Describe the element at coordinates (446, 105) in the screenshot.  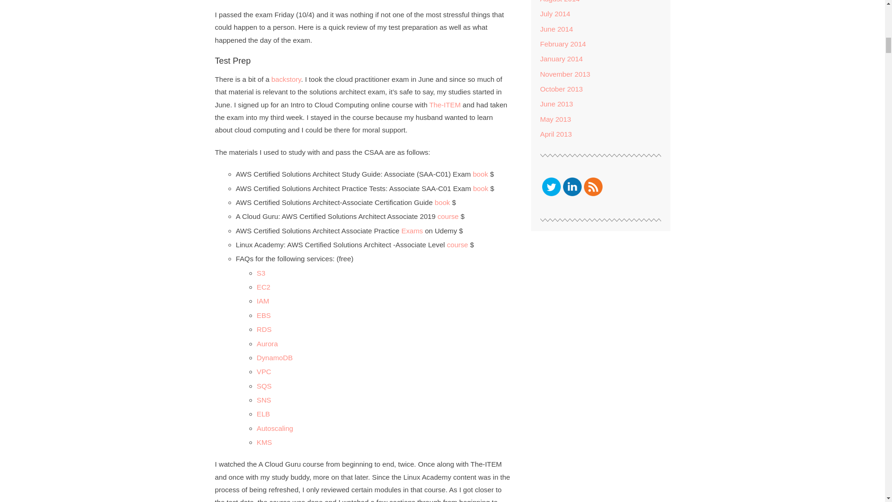
I see `The-ITEM` at that location.